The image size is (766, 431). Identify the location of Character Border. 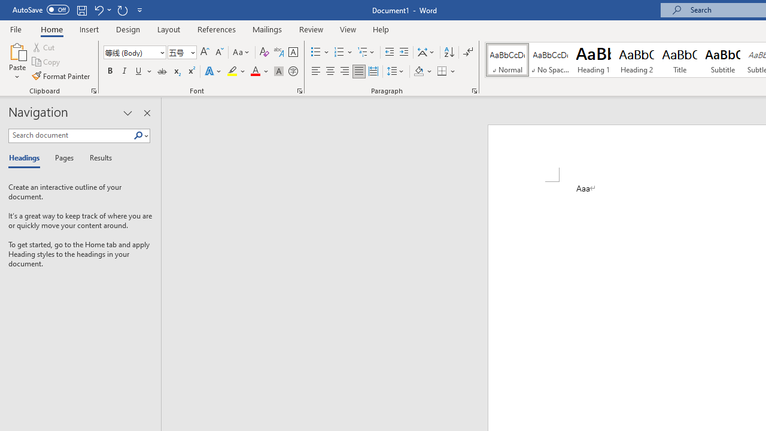
(293, 53).